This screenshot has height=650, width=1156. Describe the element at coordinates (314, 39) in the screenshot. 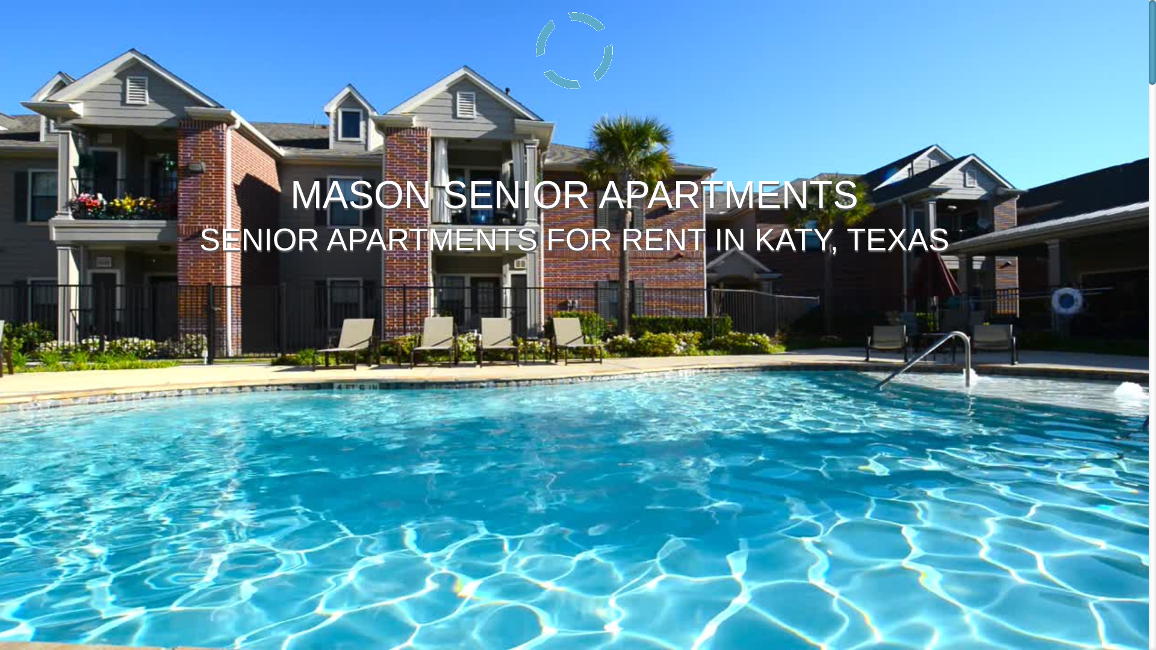

I see `Mason Senior Apartments` at that location.